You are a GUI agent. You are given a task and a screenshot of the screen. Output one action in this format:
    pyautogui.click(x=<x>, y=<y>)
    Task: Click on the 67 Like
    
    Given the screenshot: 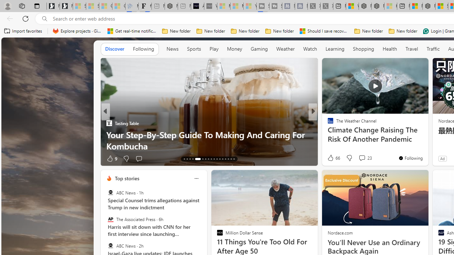 What is the action you would take?
    pyautogui.click(x=331, y=158)
    